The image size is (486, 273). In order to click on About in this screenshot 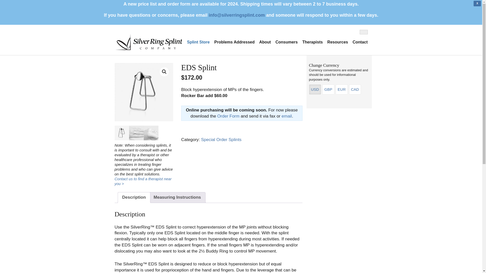, I will do `click(265, 43)`.